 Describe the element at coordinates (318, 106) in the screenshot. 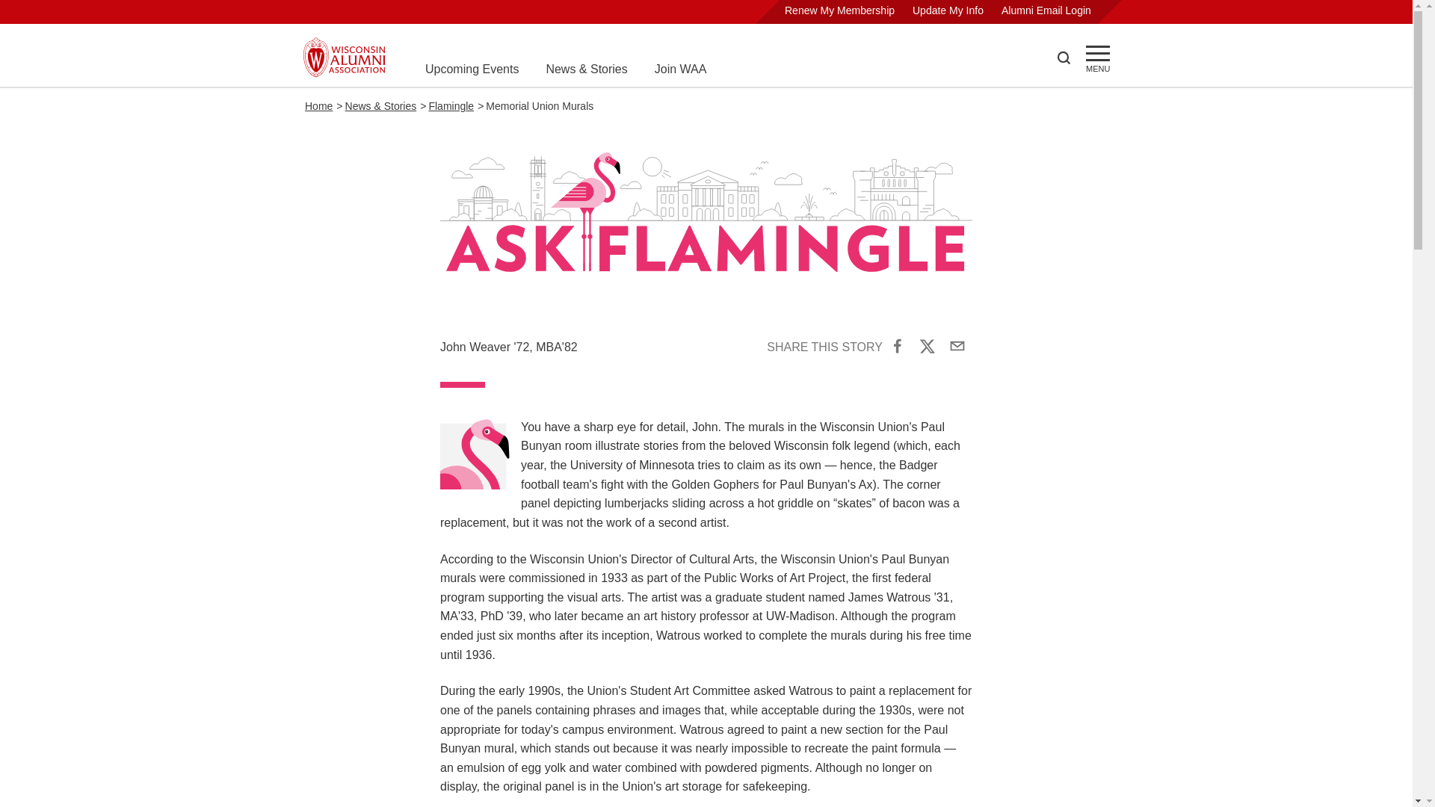

I see `Home` at that location.